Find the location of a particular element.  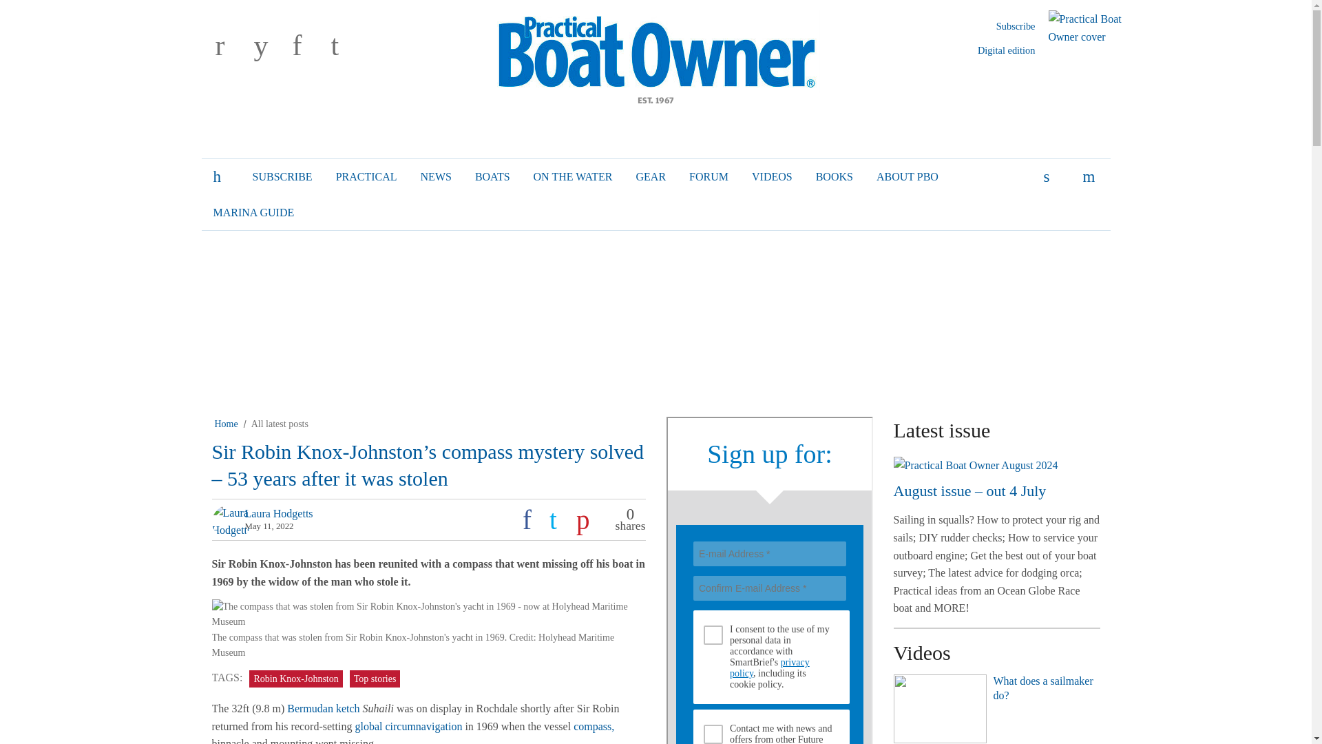

PRACTICAL is located at coordinates (366, 176).